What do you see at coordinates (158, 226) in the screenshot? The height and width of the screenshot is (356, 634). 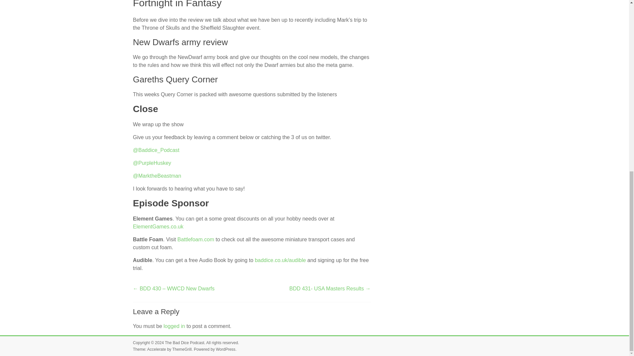 I see `ElementGames.co.uk` at bounding box center [158, 226].